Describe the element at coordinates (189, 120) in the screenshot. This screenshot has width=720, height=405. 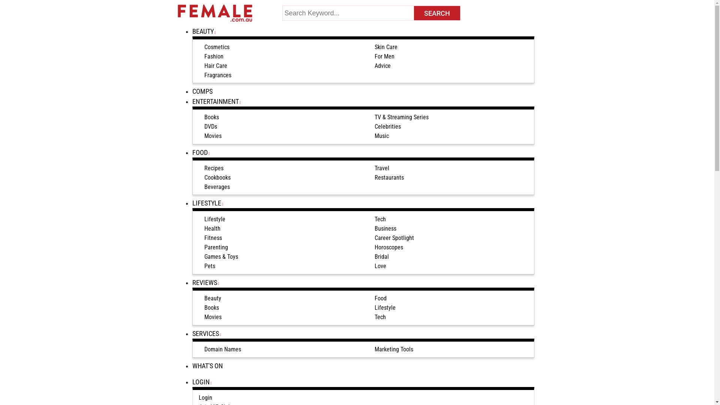
I see `Share` at that location.